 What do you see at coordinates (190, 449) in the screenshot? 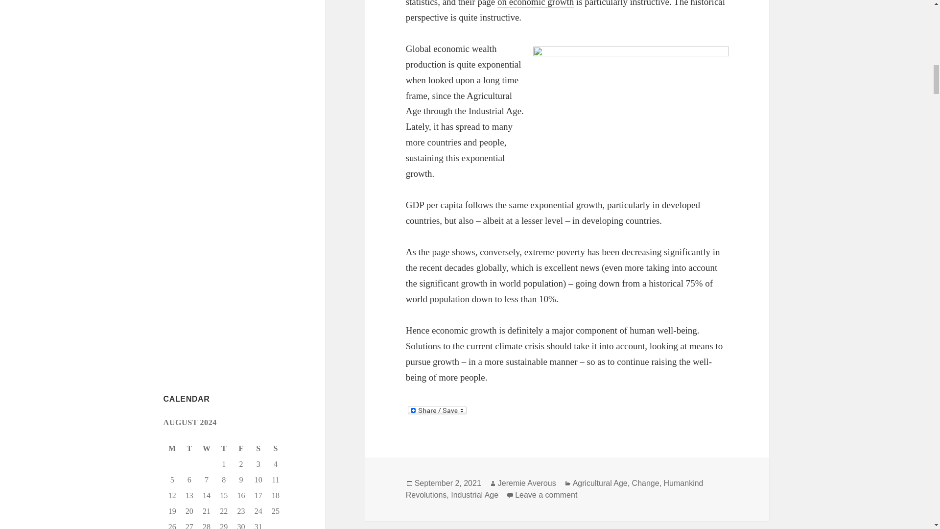
I see `Tuesday` at bounding box center [190, 449].